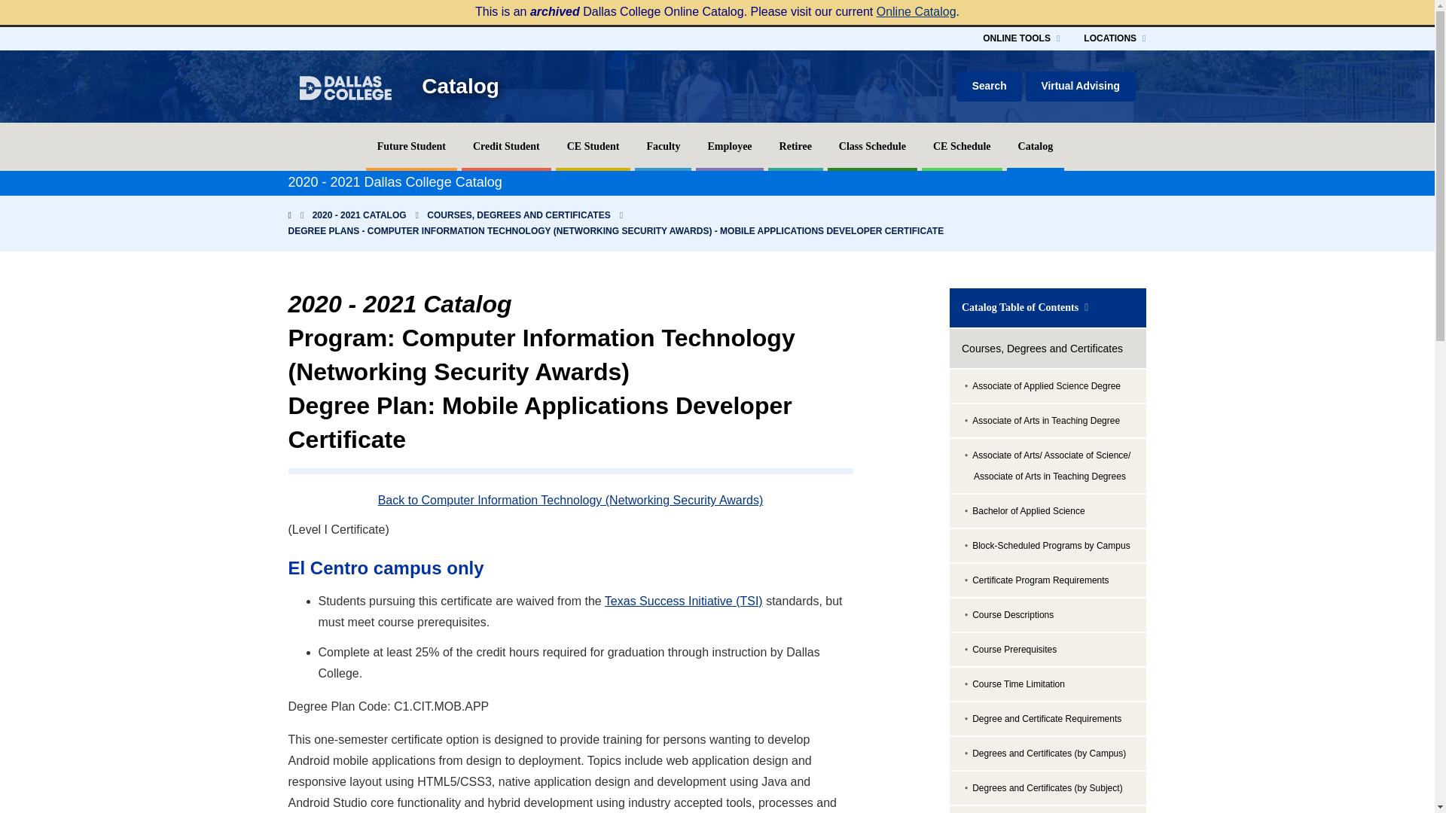  I want to click on Catalog, so click(1035, 146).